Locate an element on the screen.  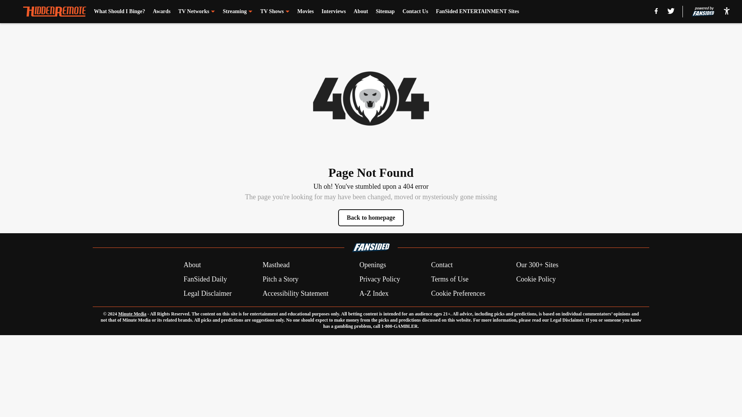
What Should I Binge? is located at coordinates (120, 12).